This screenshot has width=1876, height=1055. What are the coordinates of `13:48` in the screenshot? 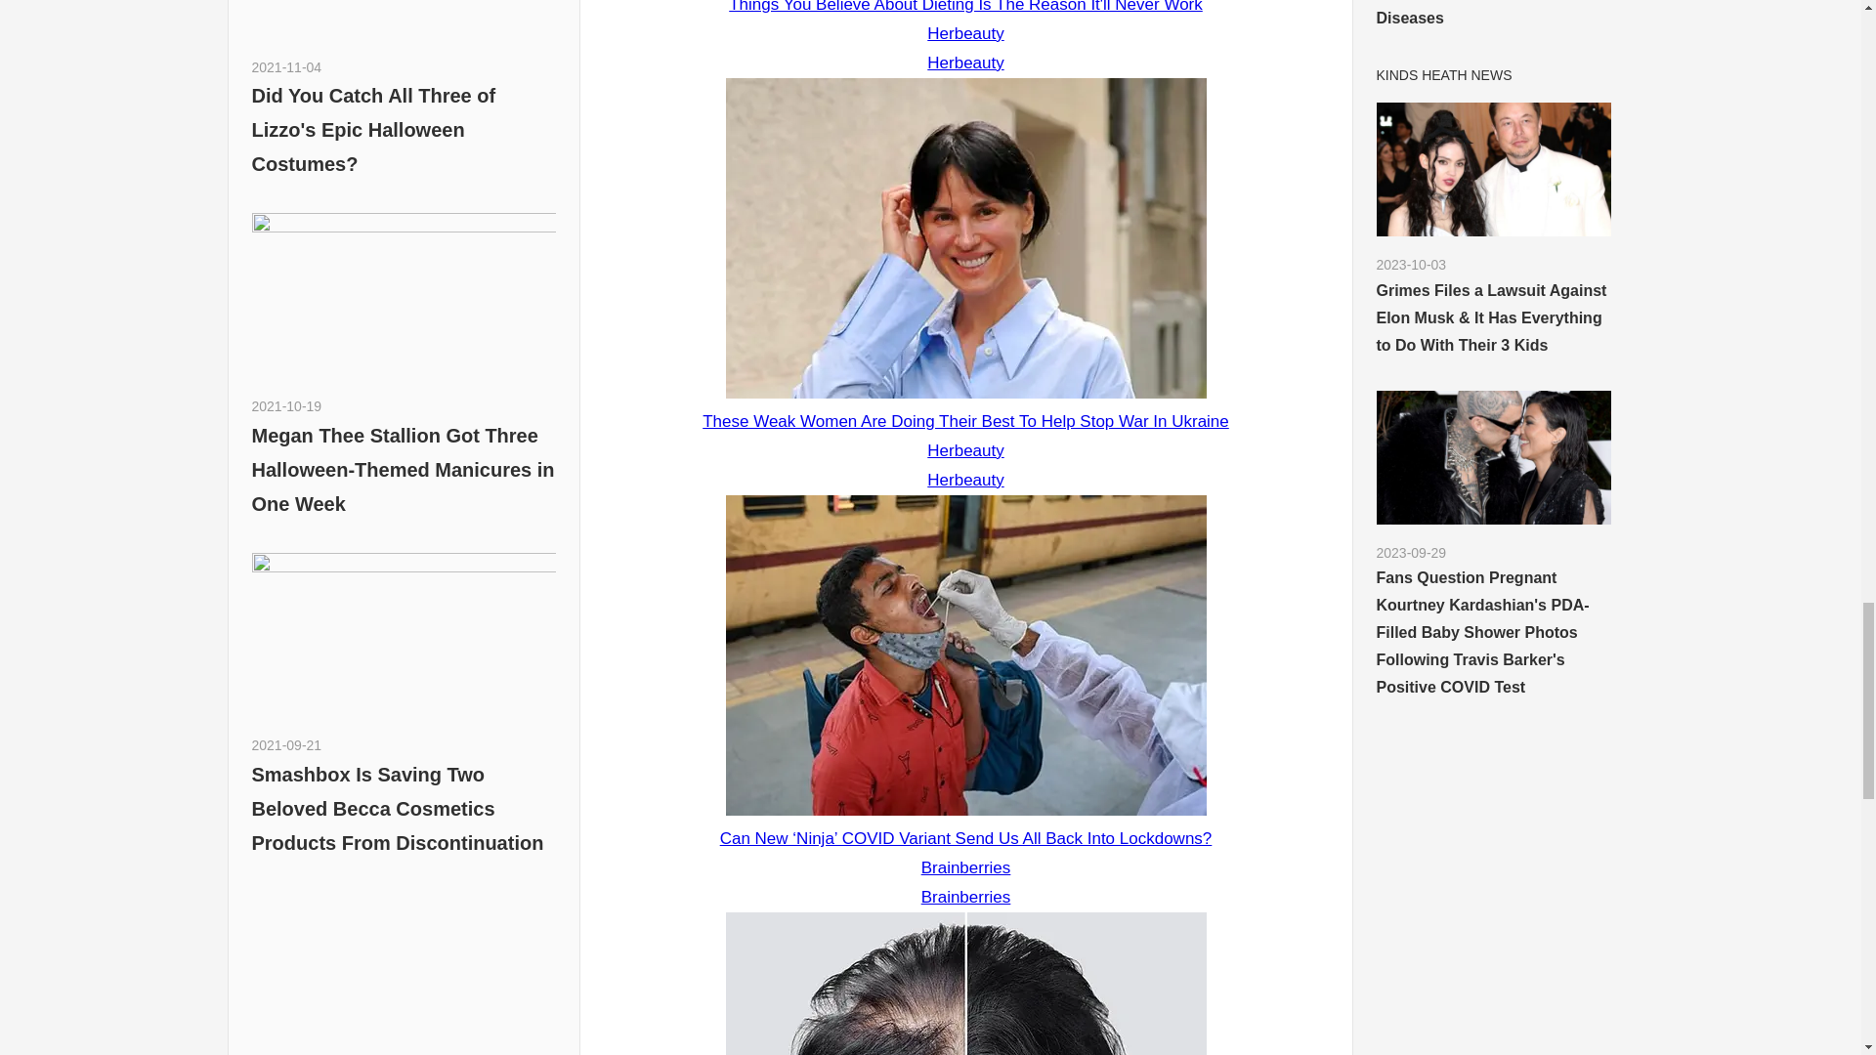 It's located at (287, 66).